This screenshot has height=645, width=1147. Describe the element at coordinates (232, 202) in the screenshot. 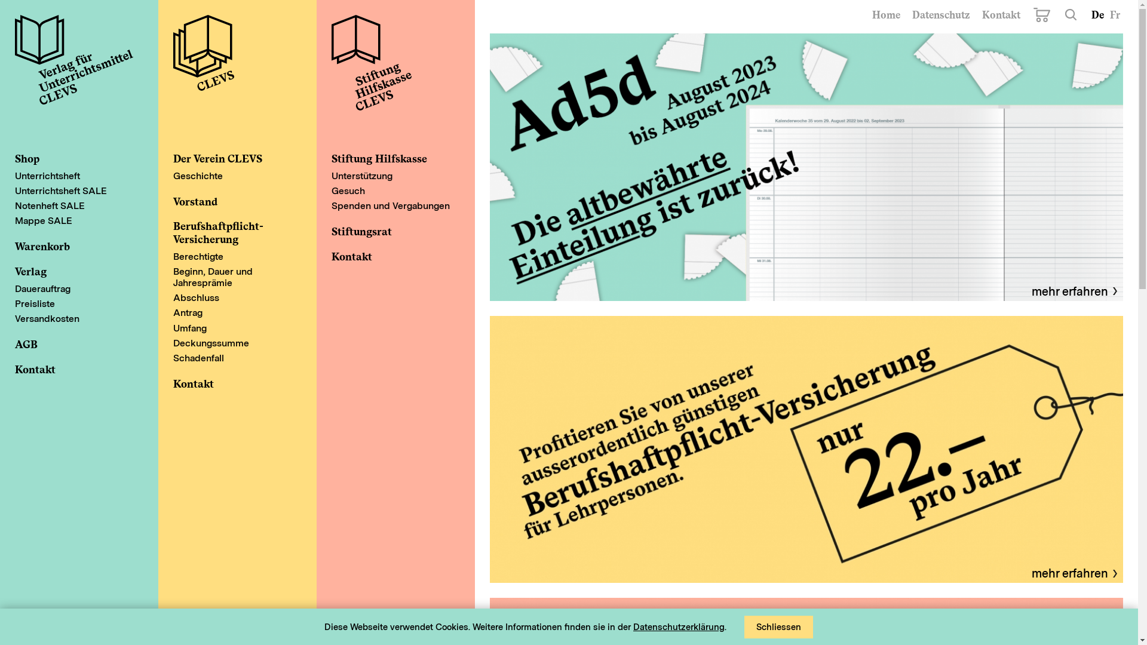

I see `Vorstand` at that location.